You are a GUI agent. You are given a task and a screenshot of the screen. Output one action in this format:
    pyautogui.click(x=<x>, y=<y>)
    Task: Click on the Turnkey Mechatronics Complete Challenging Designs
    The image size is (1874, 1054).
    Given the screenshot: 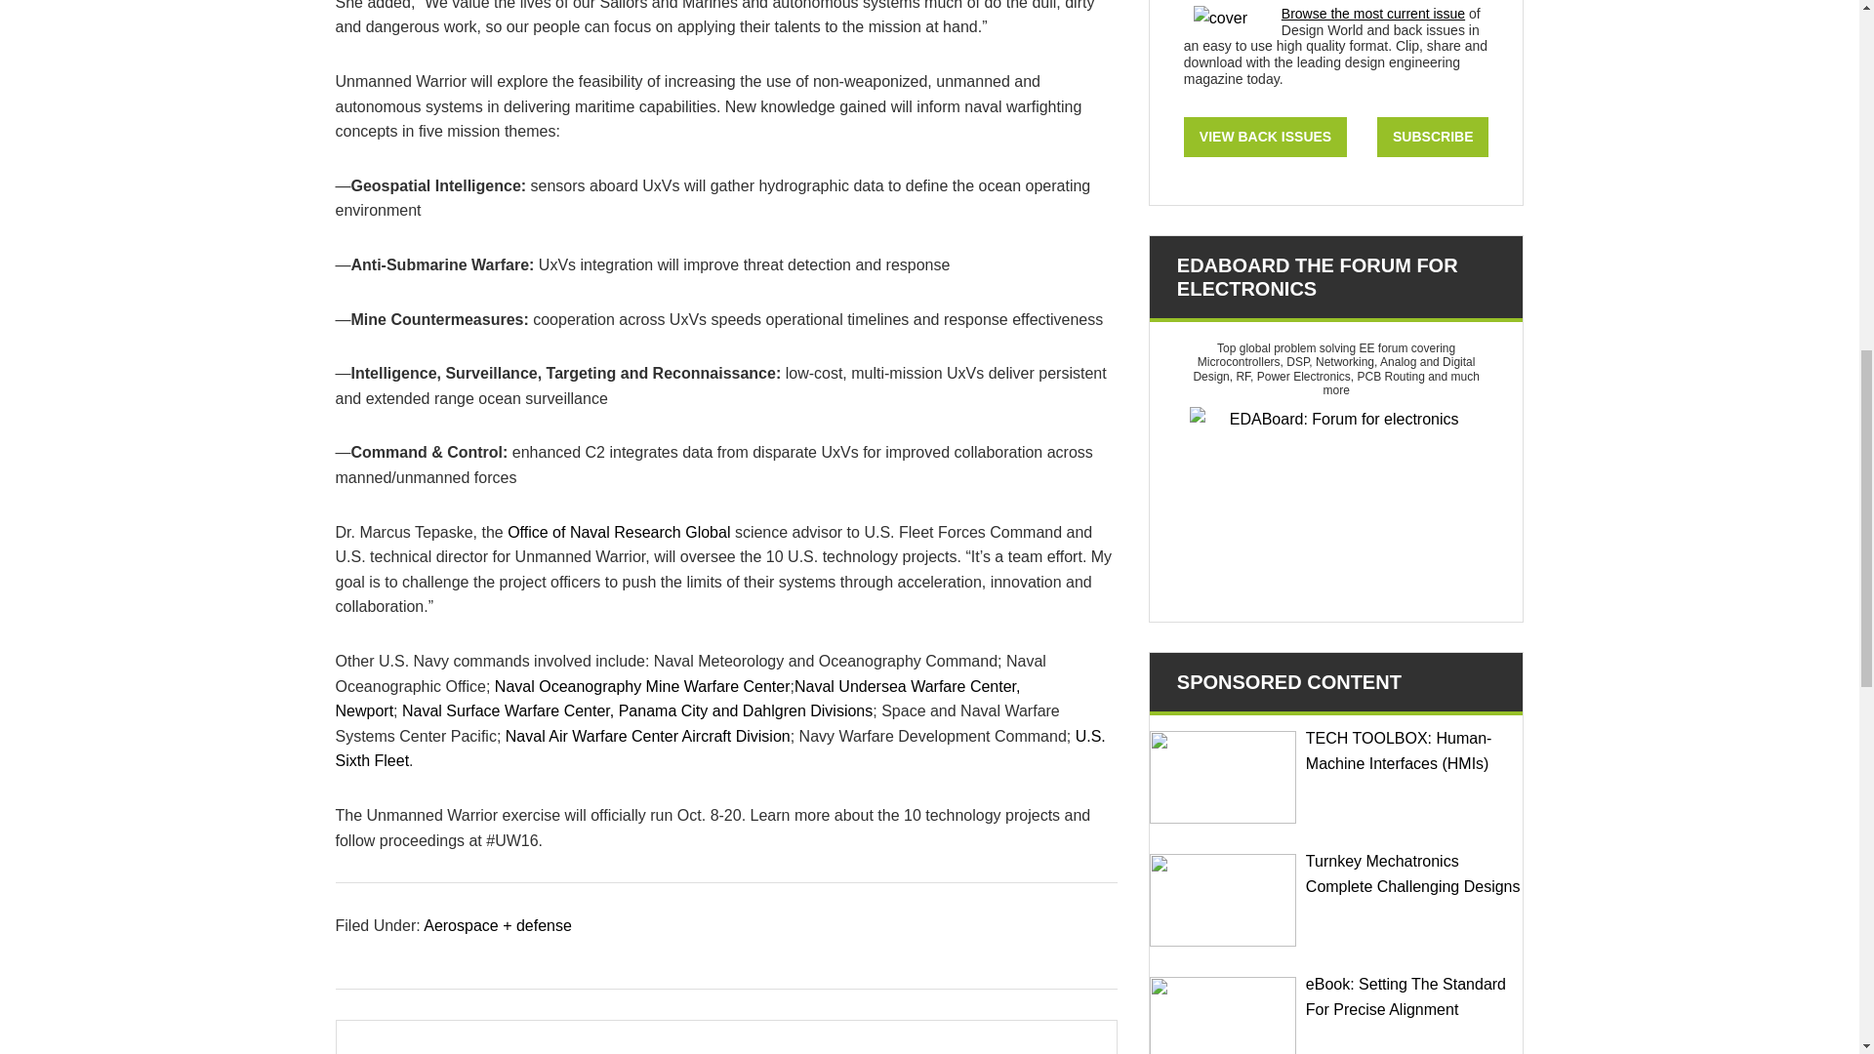 What is the action you would take?
    pyautogui.click(x=1223, y=900)
    